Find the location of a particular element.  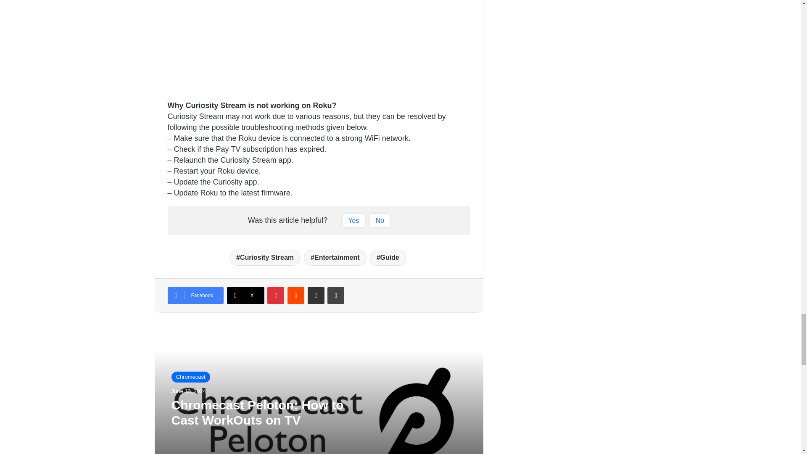

Guide is located at coordinates (388, 257).